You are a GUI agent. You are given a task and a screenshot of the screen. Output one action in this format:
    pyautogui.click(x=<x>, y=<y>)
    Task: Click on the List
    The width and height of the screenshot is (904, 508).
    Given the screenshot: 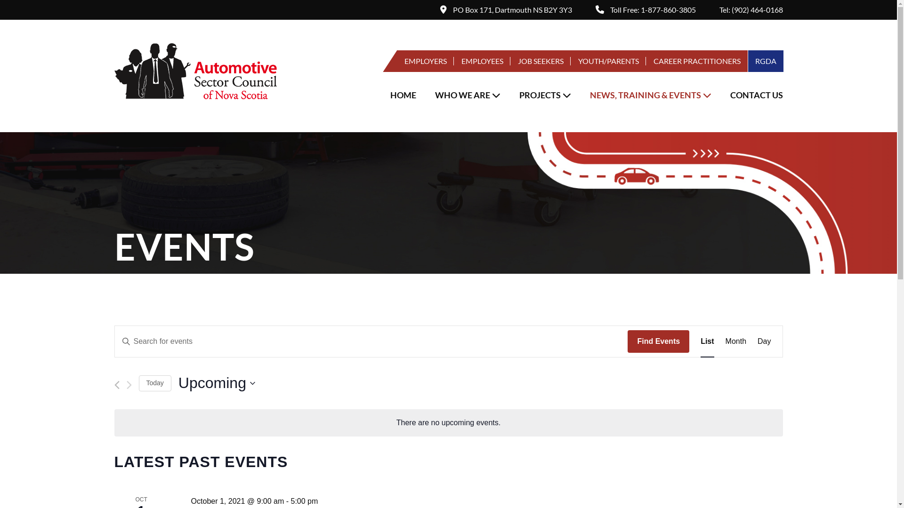 What is the action you would take?
    pyautogui.click(x=707, y=341)
    